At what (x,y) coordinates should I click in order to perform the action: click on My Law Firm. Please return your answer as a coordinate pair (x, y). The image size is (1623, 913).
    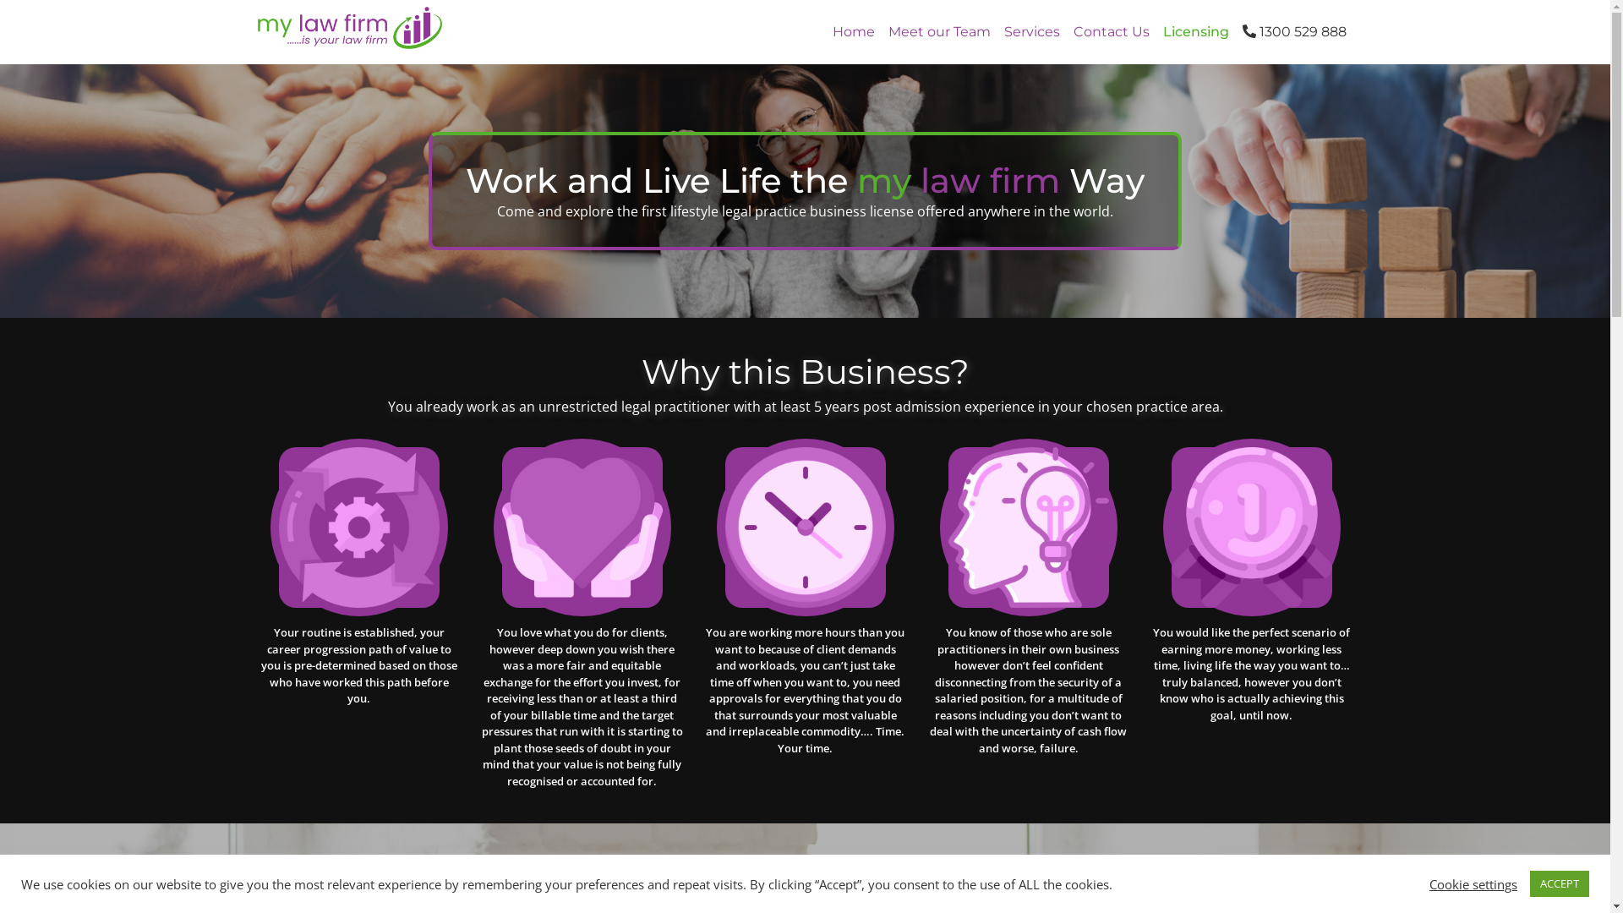
    Looking at the image, I should click on (349, 32).